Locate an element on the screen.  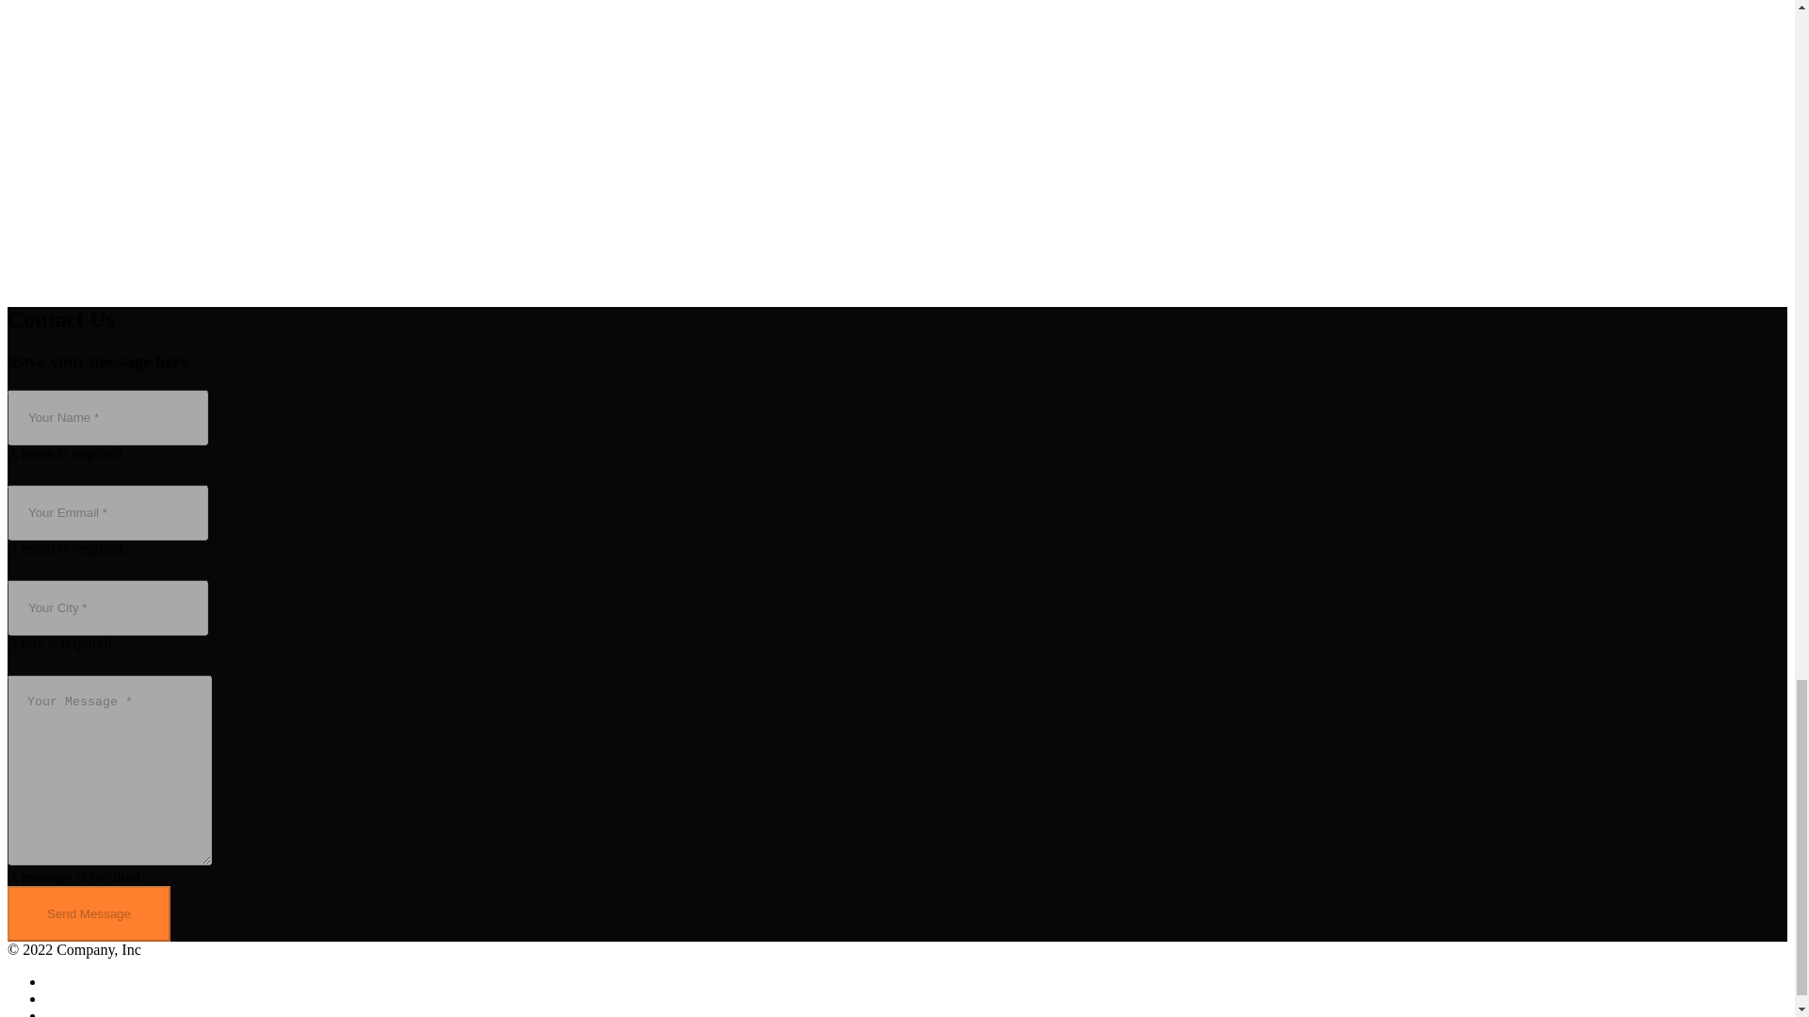
Send Message is located at coordinates (89, 913).